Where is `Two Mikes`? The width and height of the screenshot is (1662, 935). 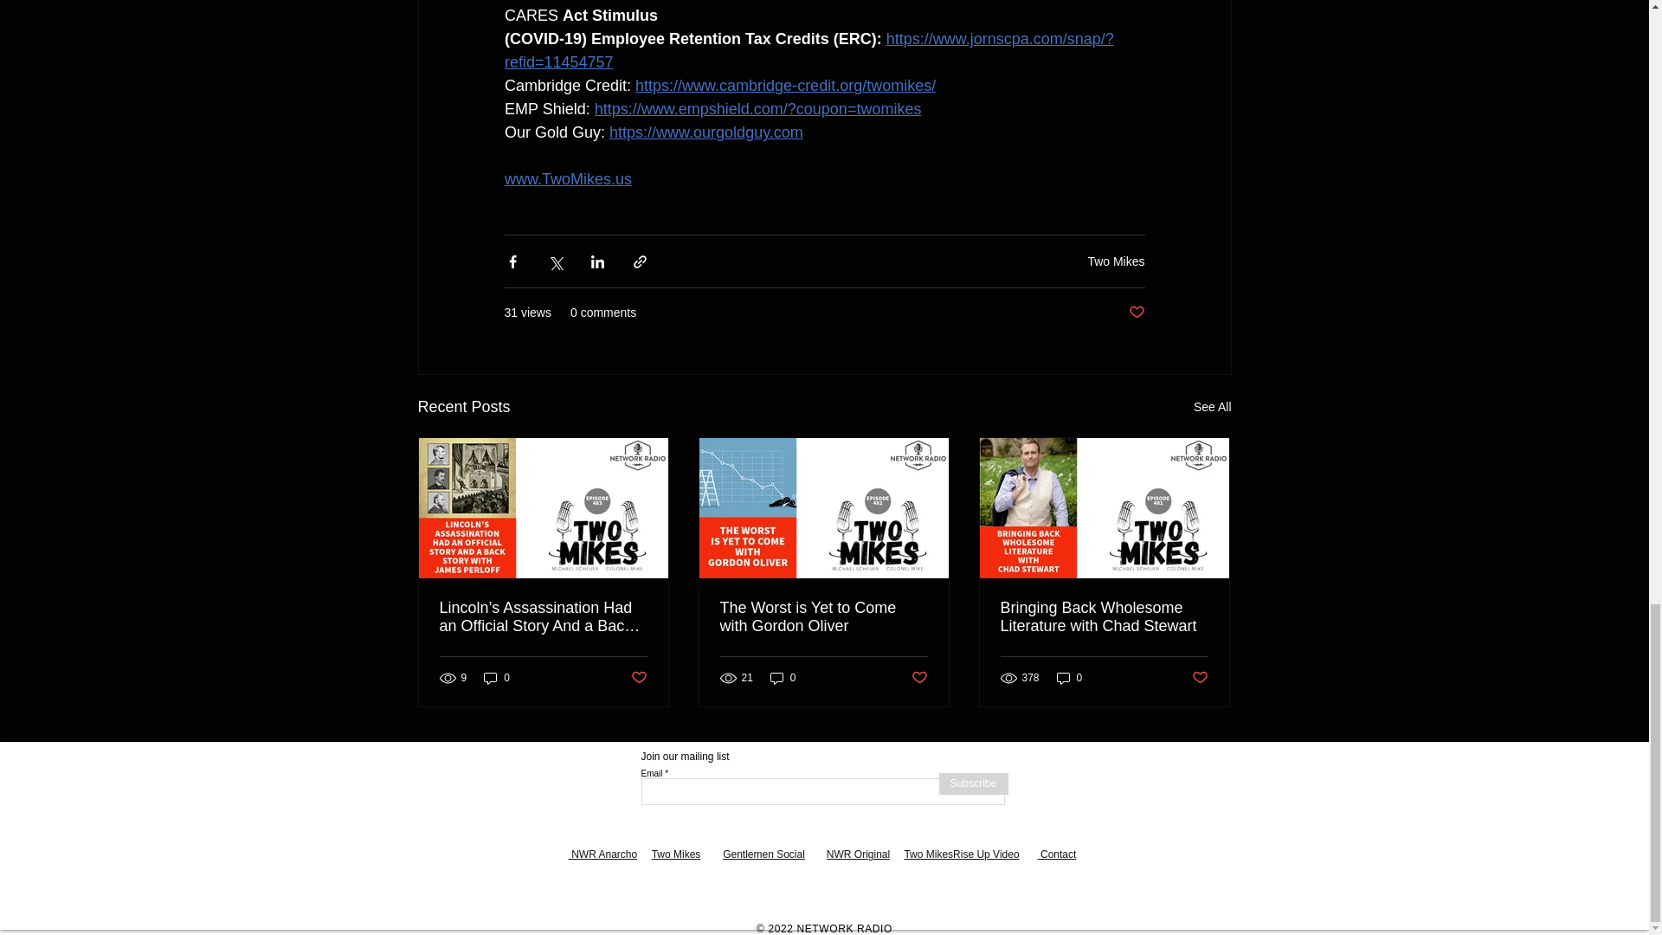
Two Mikes is located at coordinates (1115, 261).